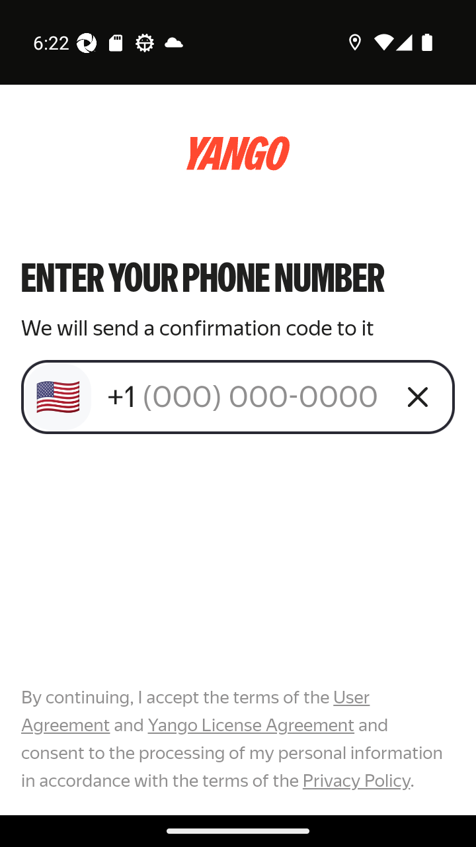  Describe the element at coordinates (251, 725) in the screenshot. I see `Yango License Agreement` at that location.